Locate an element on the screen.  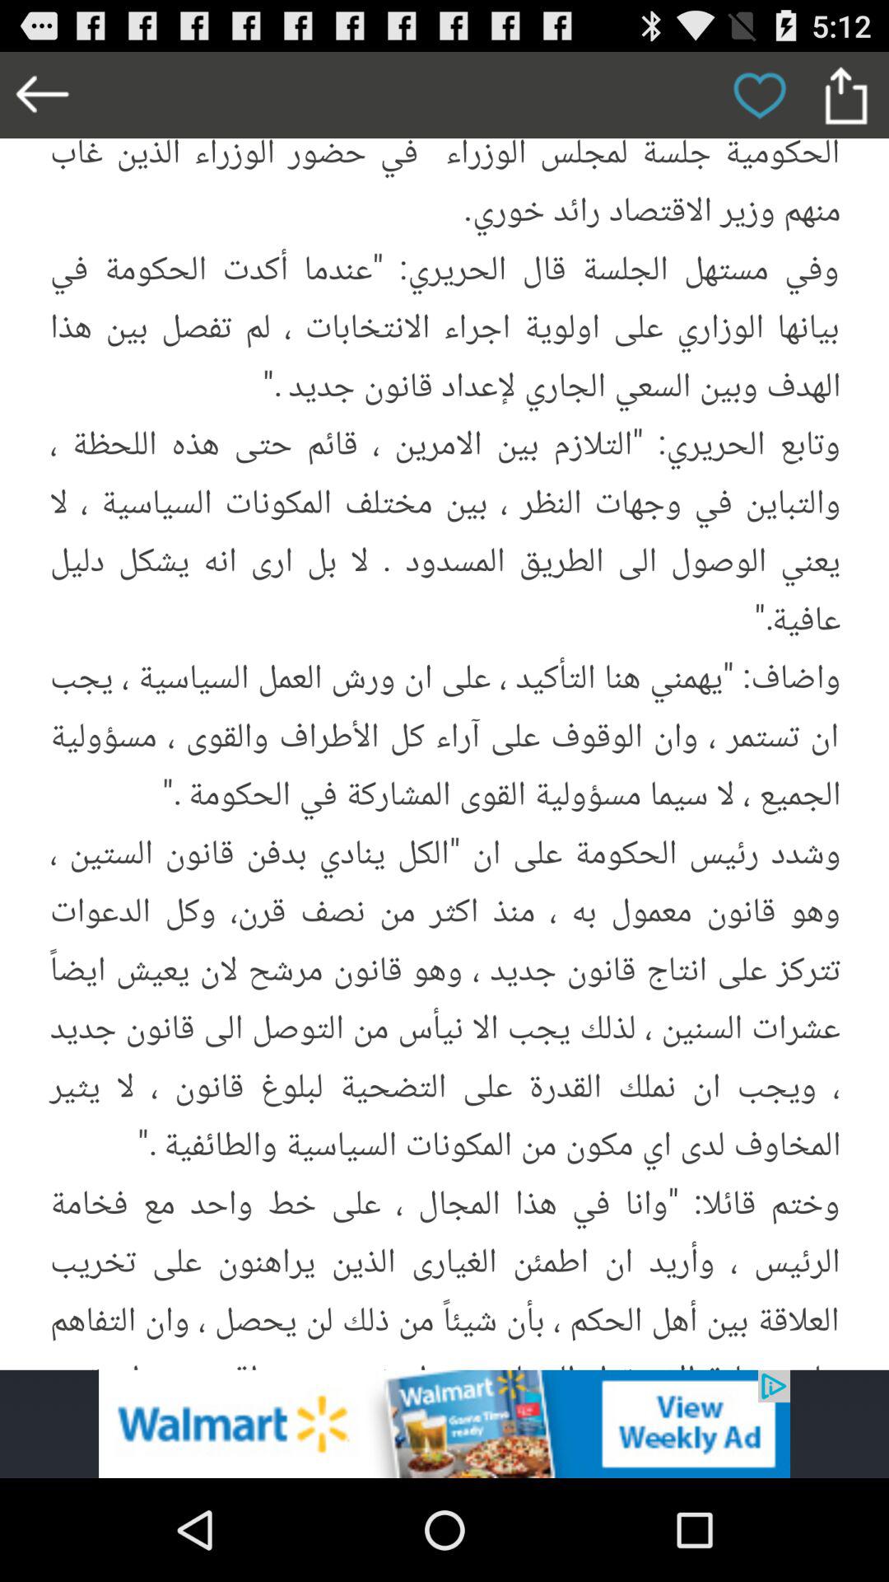
go to previous page is located at coordinates (43, 96).